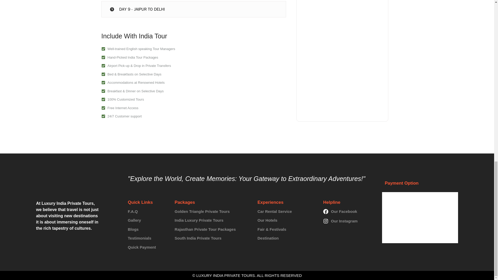 The image size is (498, 280). Describe the element at coordinates (212, 212) in the screenshot. I see `Golden Triangle Private Tours` at that location.